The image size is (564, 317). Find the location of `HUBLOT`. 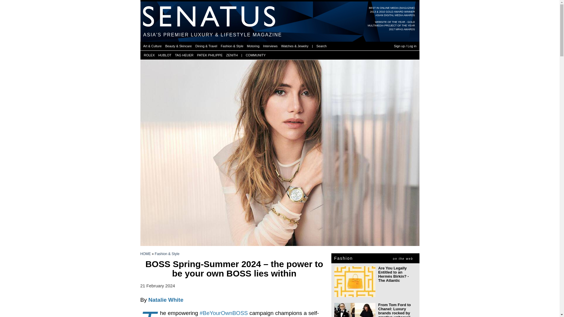

HUBLOT is located at coordinates (165, 55).